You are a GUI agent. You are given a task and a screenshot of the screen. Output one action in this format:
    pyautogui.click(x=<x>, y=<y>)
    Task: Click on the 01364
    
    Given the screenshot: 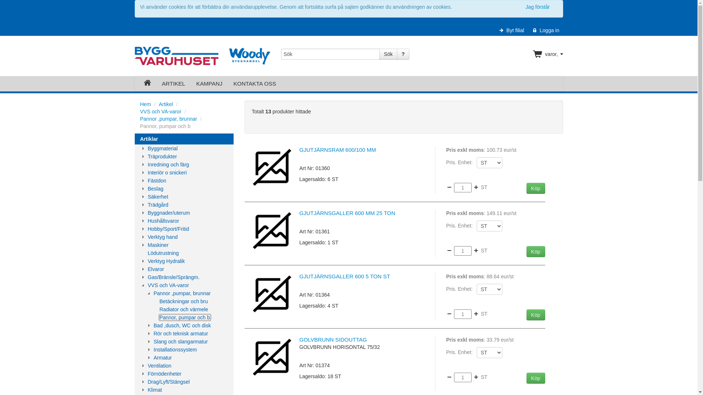 What is the action you would take?
    pyautogui.click(x=272, y=294)
    